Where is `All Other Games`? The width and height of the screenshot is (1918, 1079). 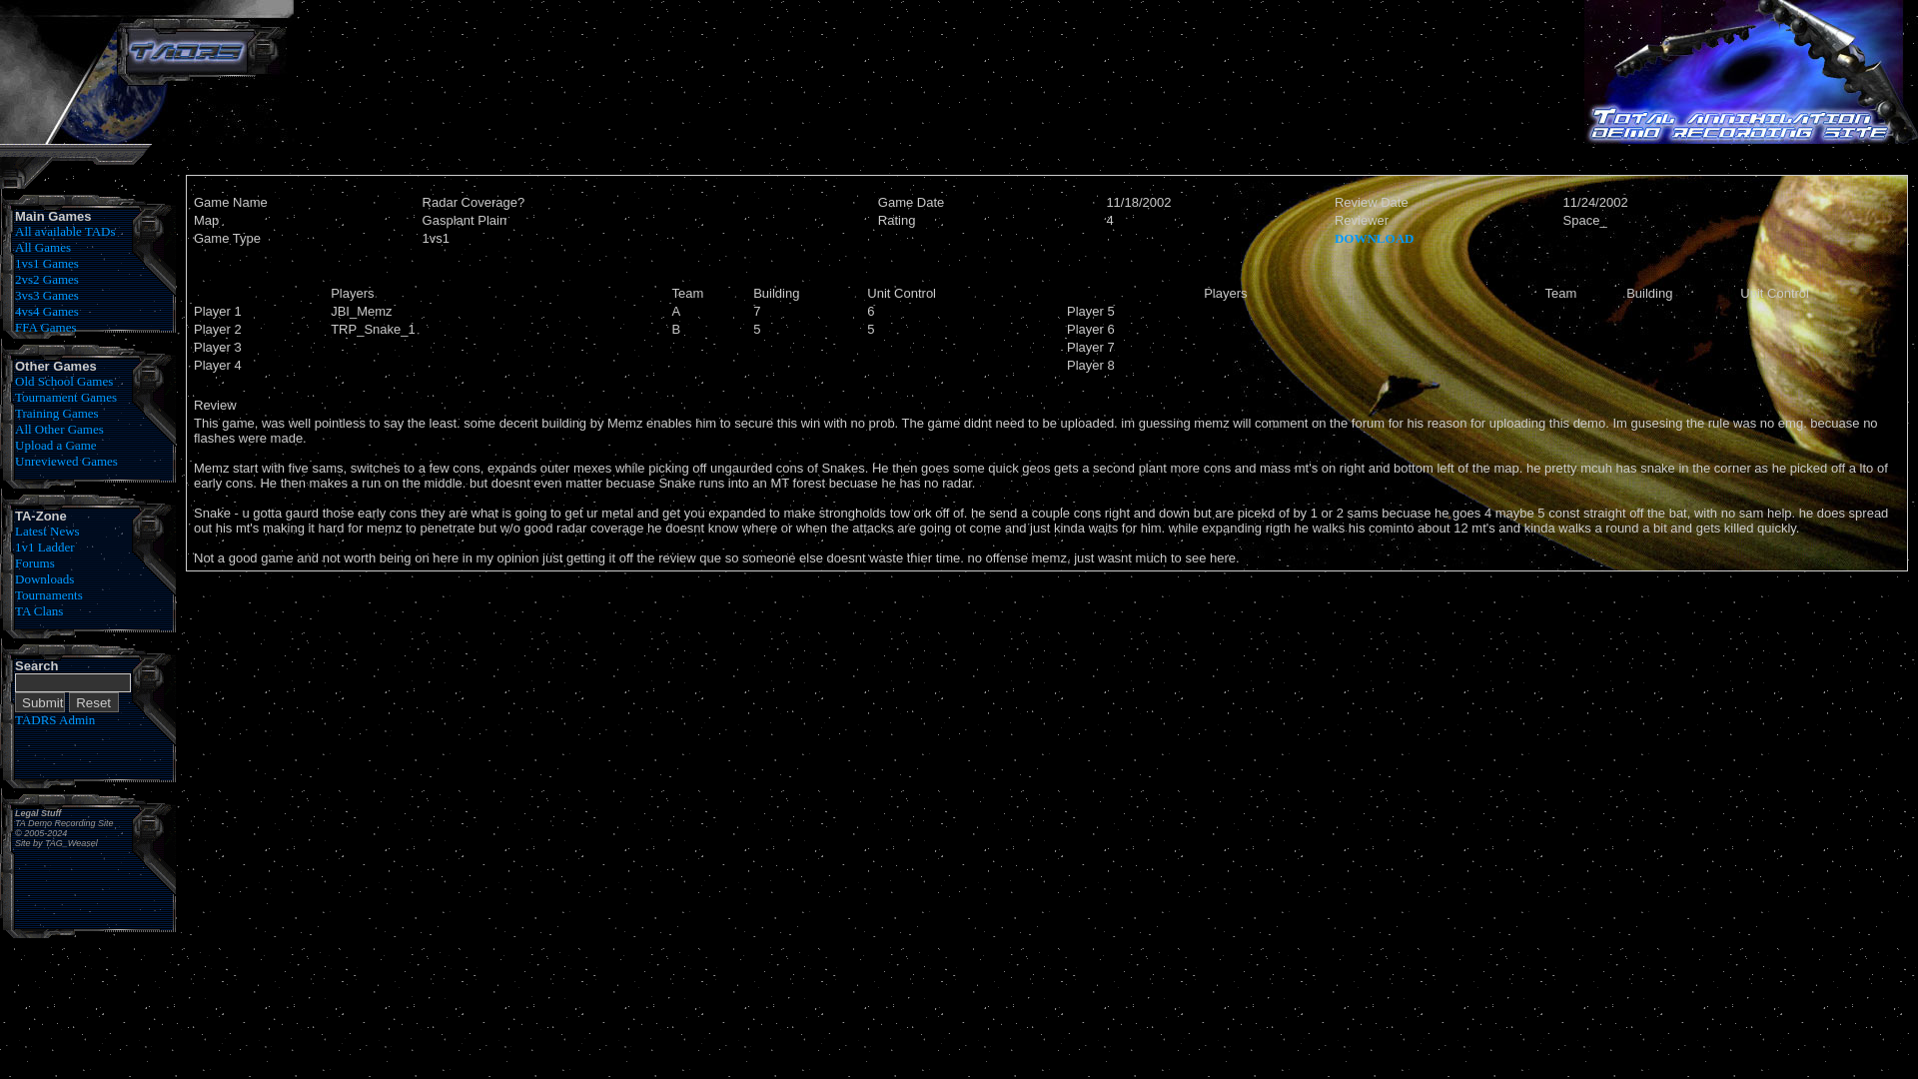 All Other Games is located at coordinates (59, 430).